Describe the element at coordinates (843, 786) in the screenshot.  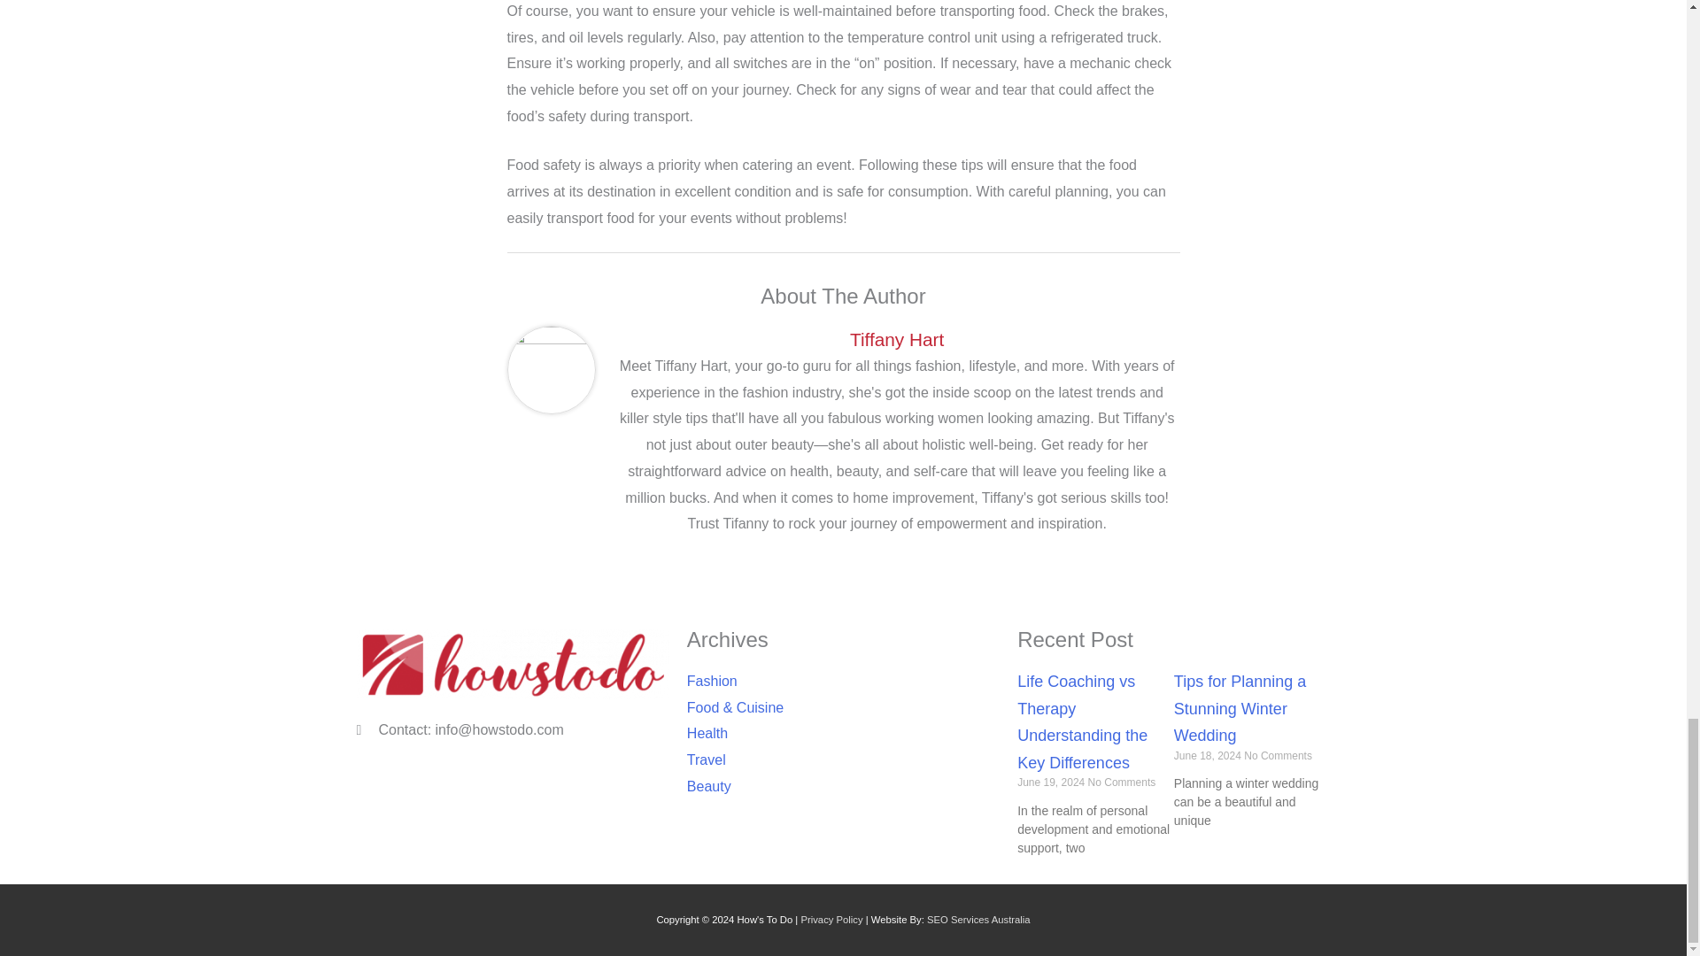
I see `Beauty` at that location.